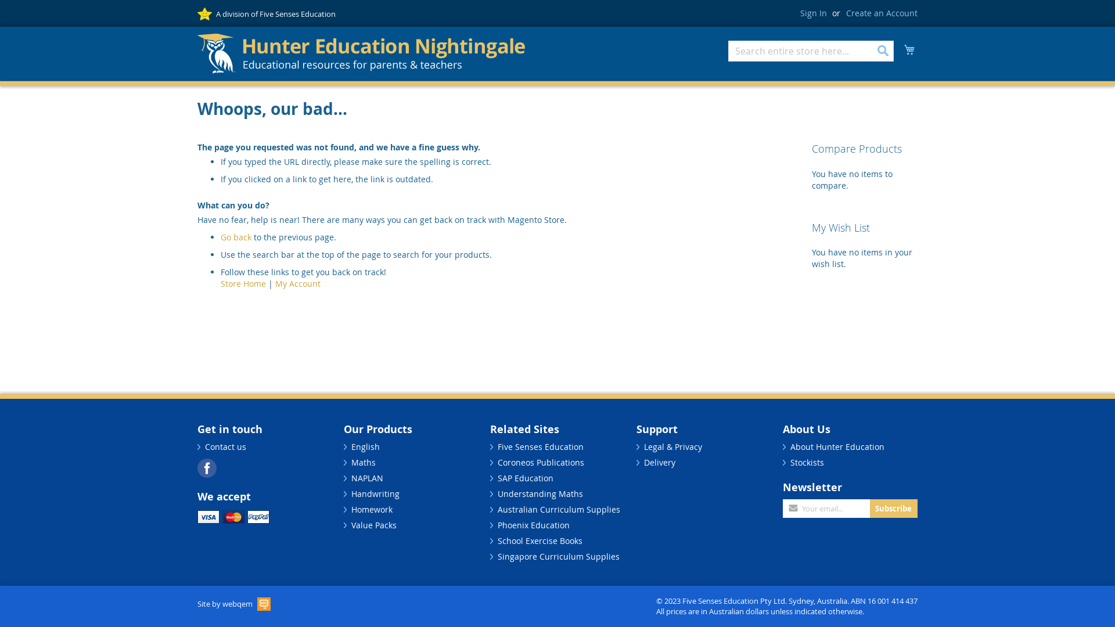 The height and width of the screenshot is (627, 1115). What do you see at coordinates (807, 462) in the screenshot?
I see `Stockists` at bounding box center [807, 462].